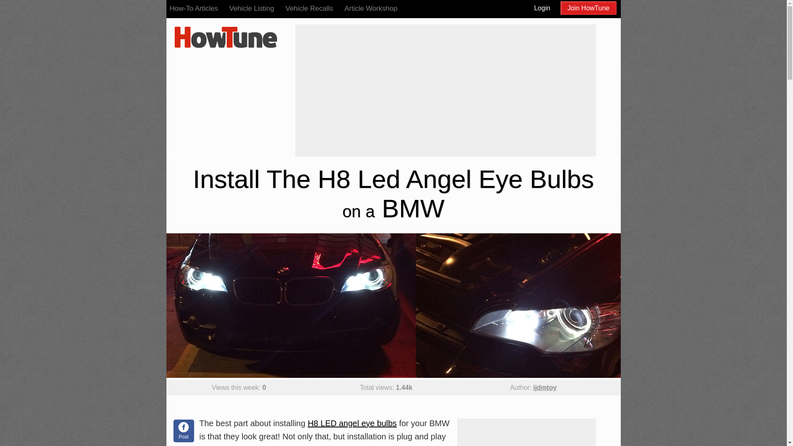  Describe the element at coordinates (589, 8) in the screenshot. I see `Join HowTune` at that location.